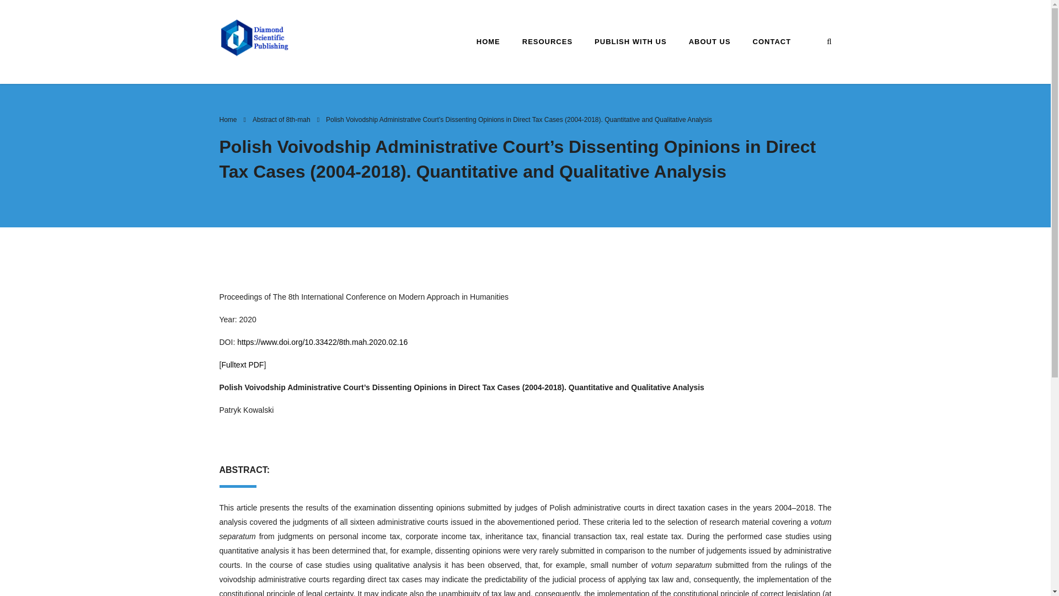  Describe the element at coordinates (489, 41) in the screenshot. I see `HOME` at that location.